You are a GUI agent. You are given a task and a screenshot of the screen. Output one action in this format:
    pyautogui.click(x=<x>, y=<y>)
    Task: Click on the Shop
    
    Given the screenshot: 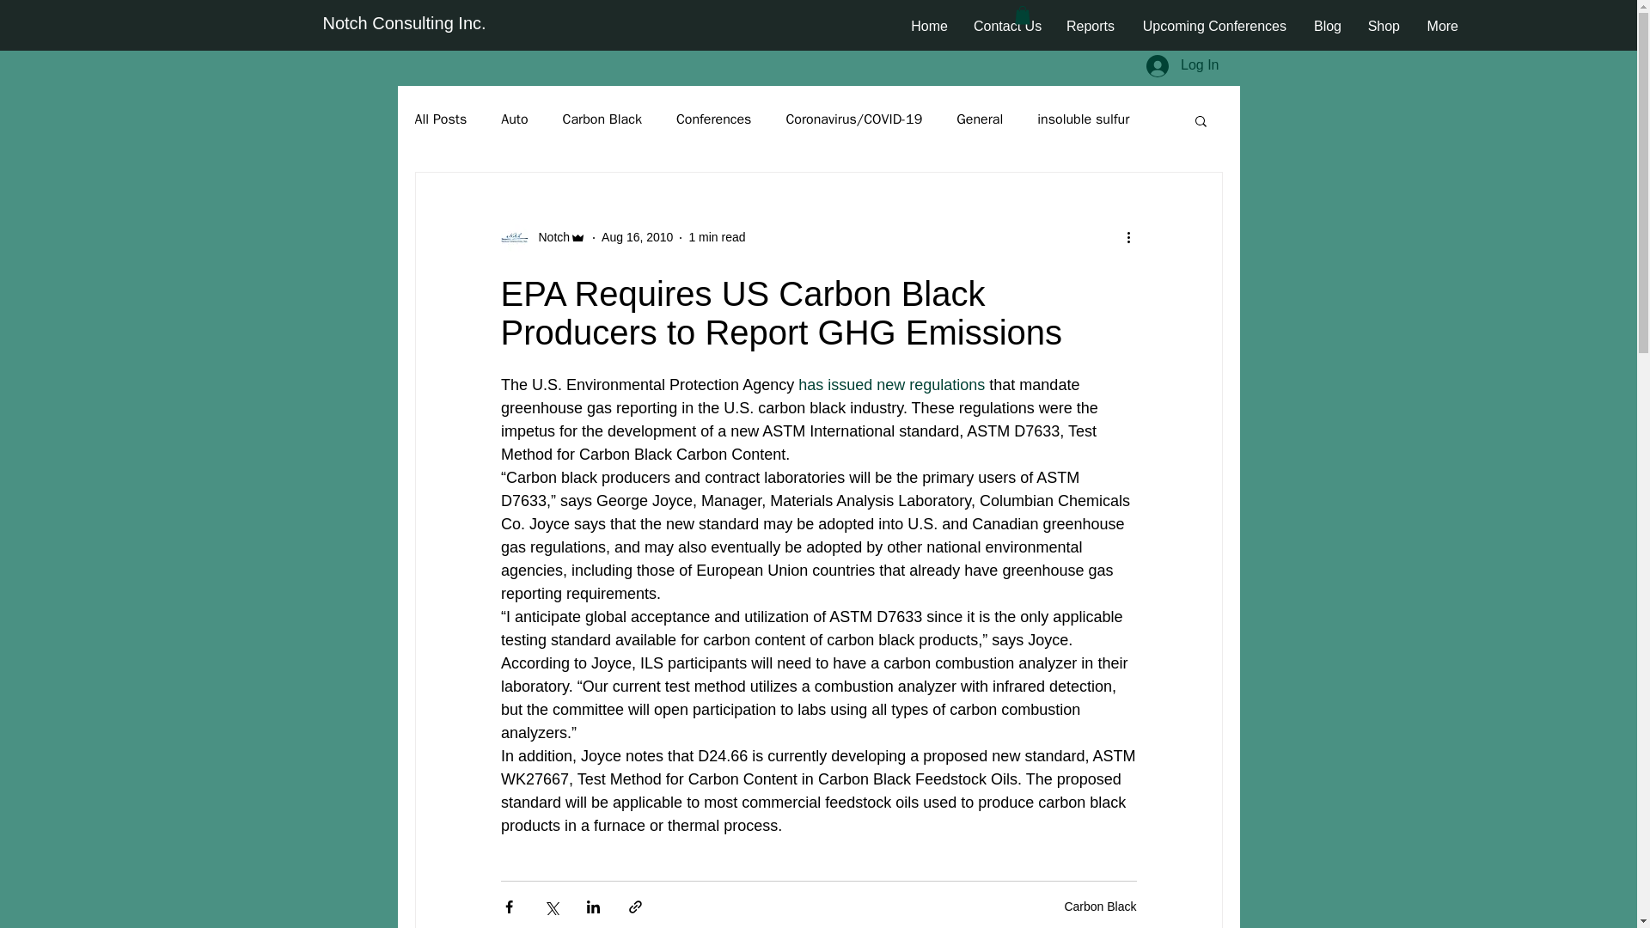 What is the action you would take?
    pyautogui.click(x=1384, y=27)
    